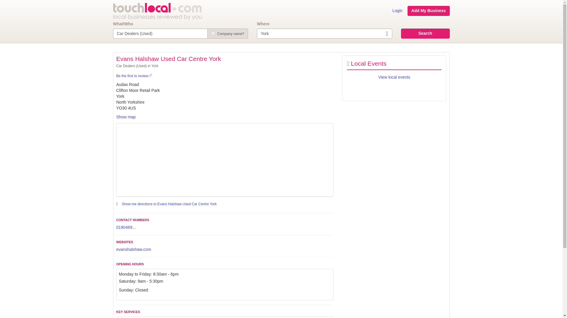  Describe the element at coordinates (425, 34) in the screenshot. I see `Search` at that location.